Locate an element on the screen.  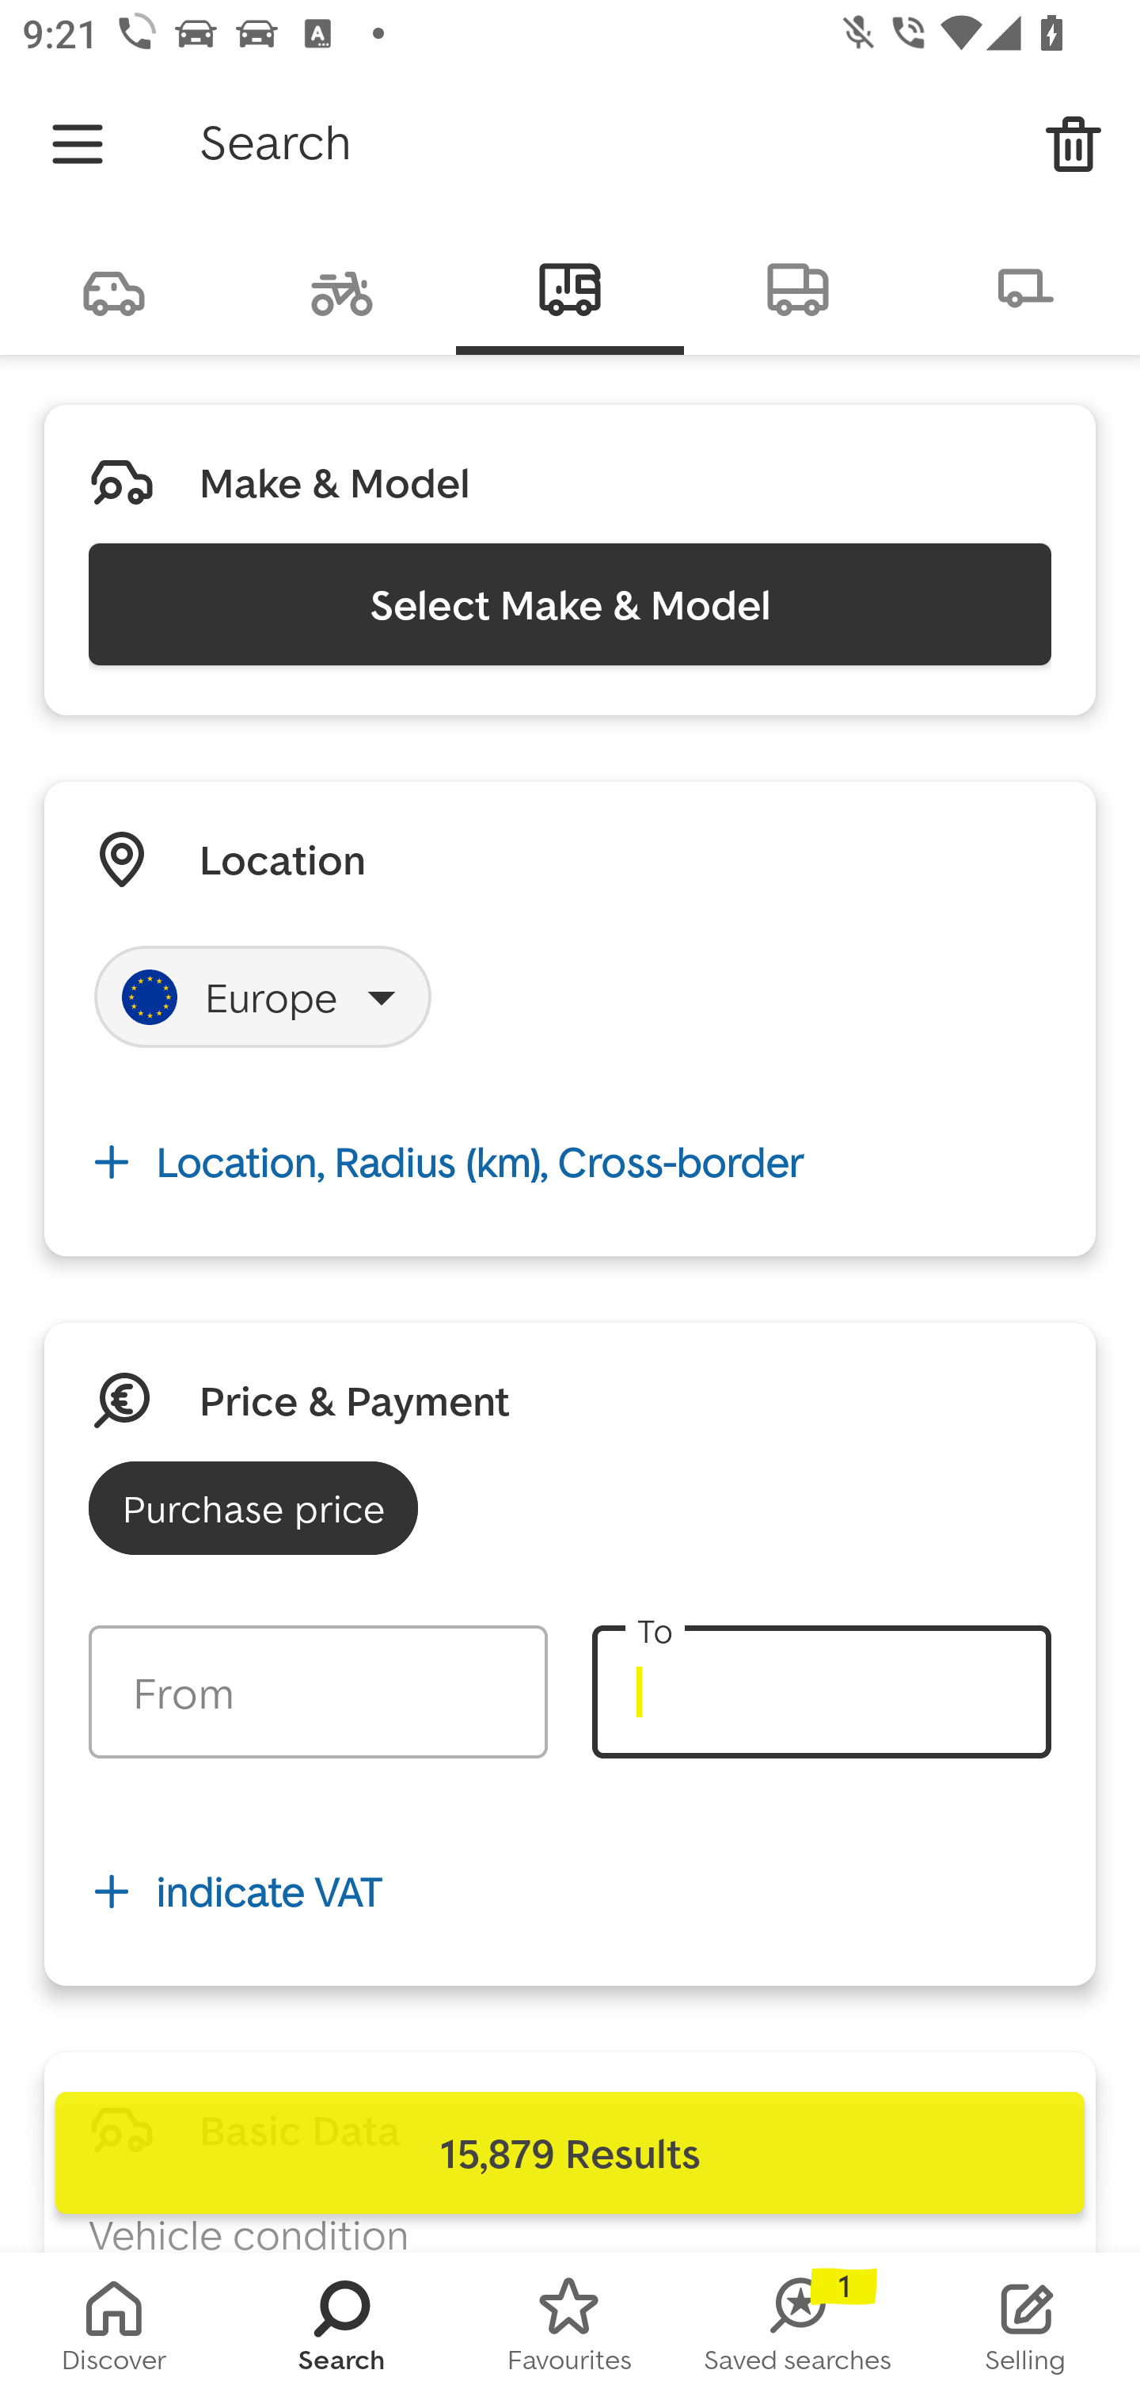
TRAILERS_SEARCH is located at coordinates (1026, 287).